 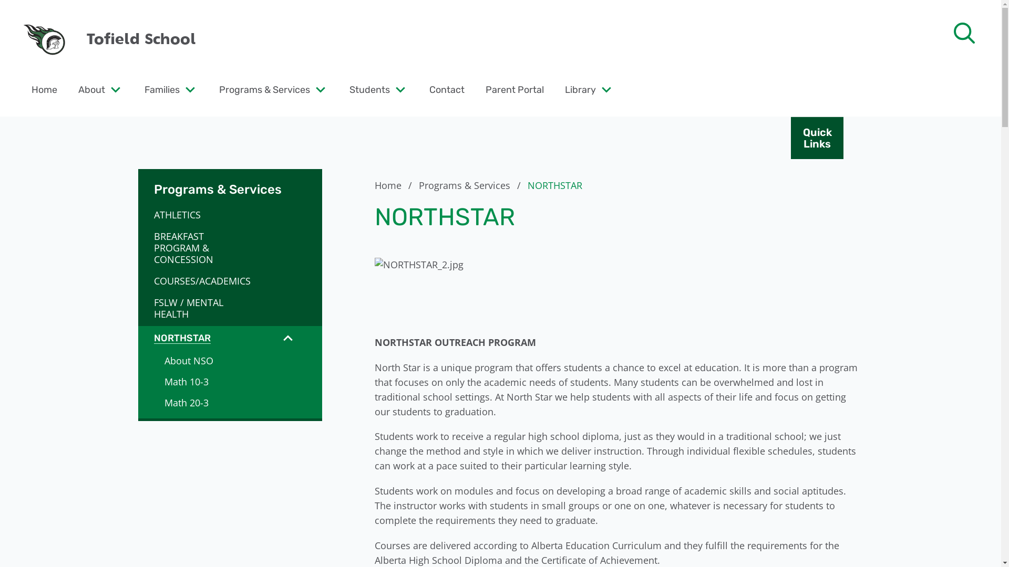 I want to click on Programs & Services, so click(x=265, y=89).